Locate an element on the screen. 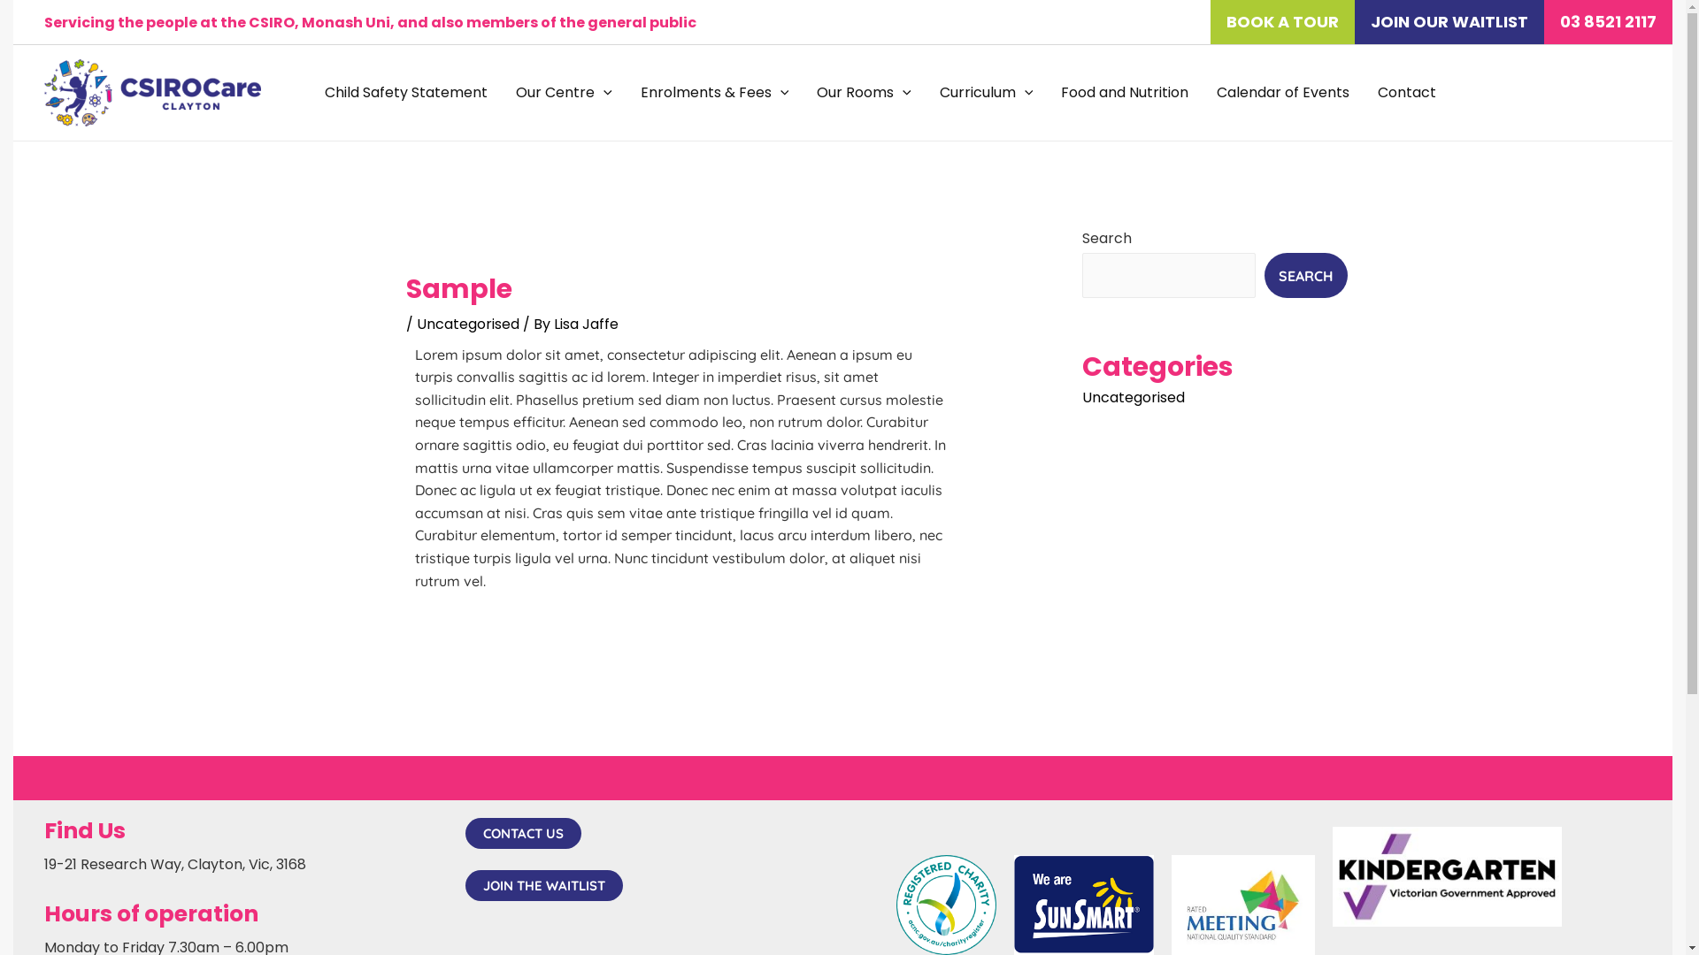 The image size is (1699, 955). Our Rooms is located at coordinates (864, 93).